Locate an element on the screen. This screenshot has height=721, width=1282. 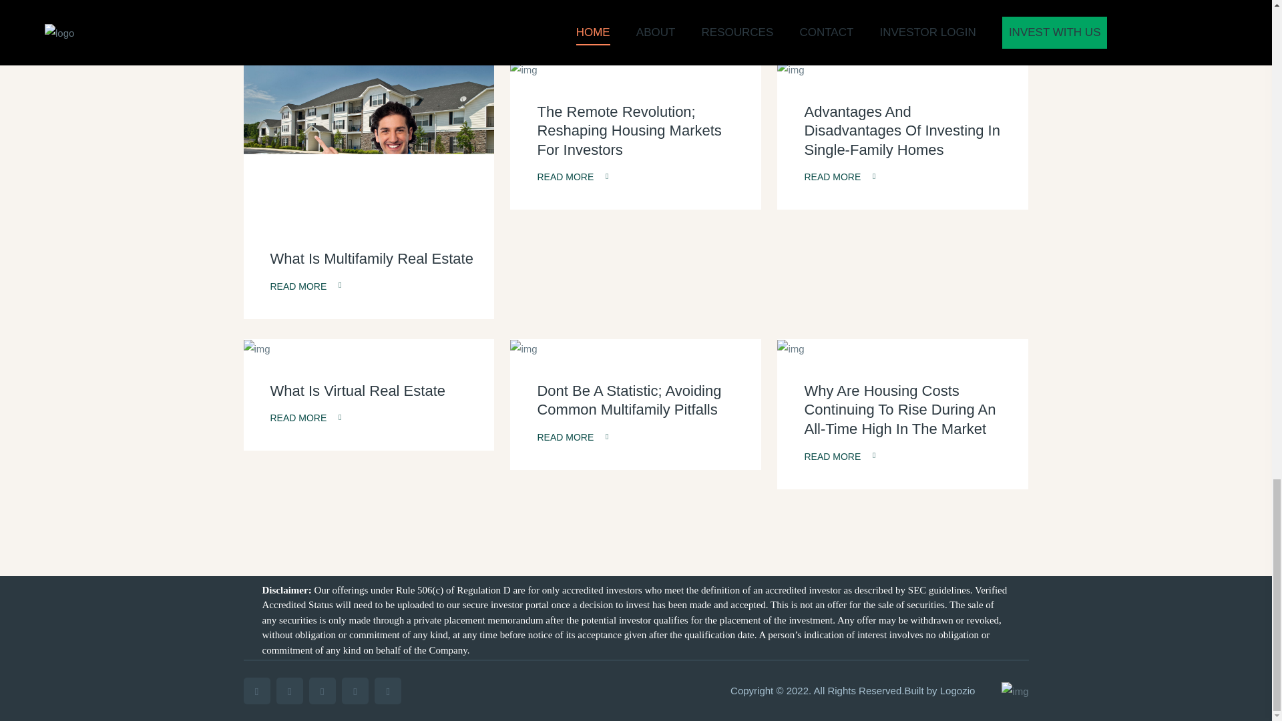
READ MORE is located at coordinates (572, 437).